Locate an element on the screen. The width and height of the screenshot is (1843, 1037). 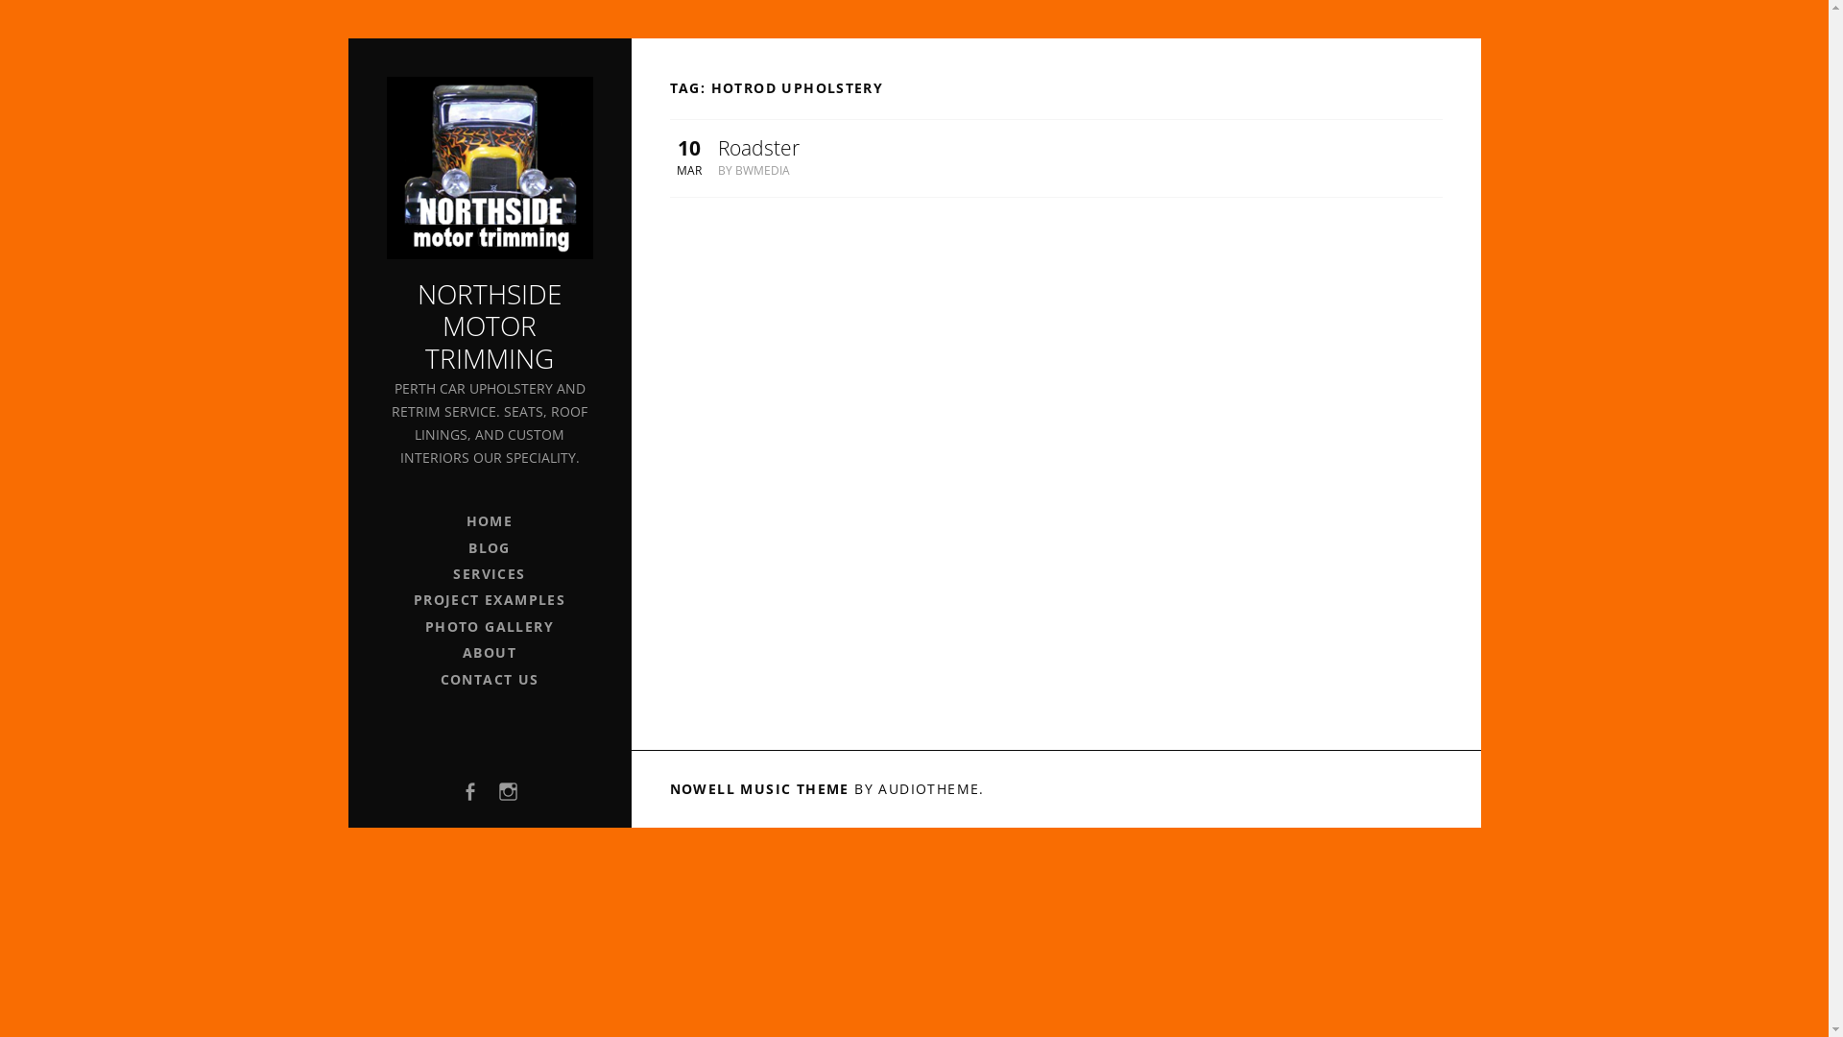
NORTHSIDE MOTOR TRIMMING is located at coordinates (490, 326).